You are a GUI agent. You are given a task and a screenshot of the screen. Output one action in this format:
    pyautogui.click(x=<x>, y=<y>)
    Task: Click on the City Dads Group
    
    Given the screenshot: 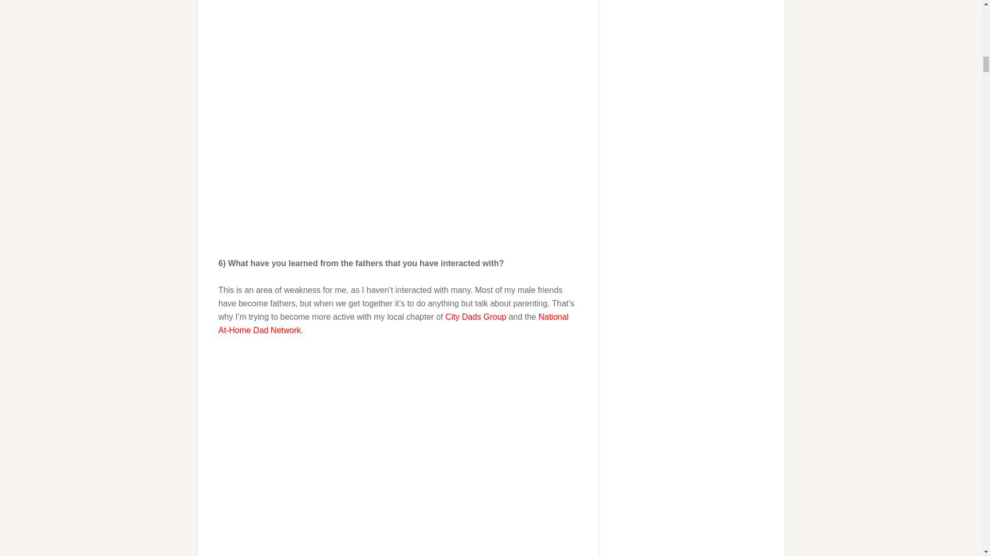 What is the action you would take?
    pyautogui.click(x=475, y=317)
    